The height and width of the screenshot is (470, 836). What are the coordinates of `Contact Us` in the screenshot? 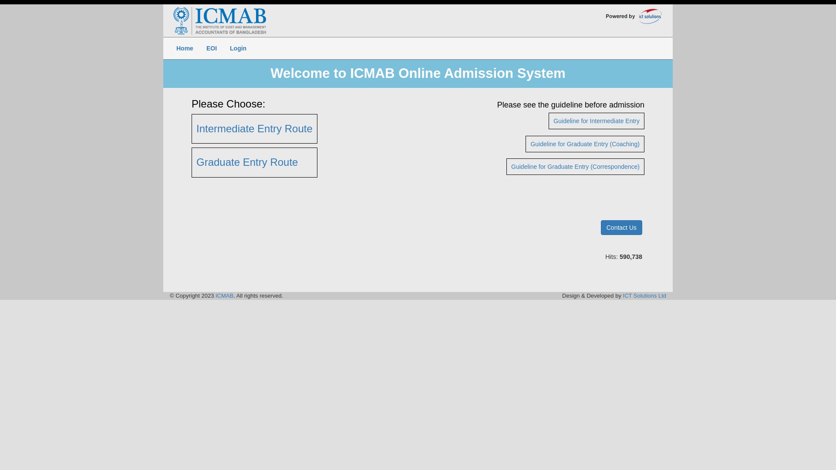 It's located at (622, 228).